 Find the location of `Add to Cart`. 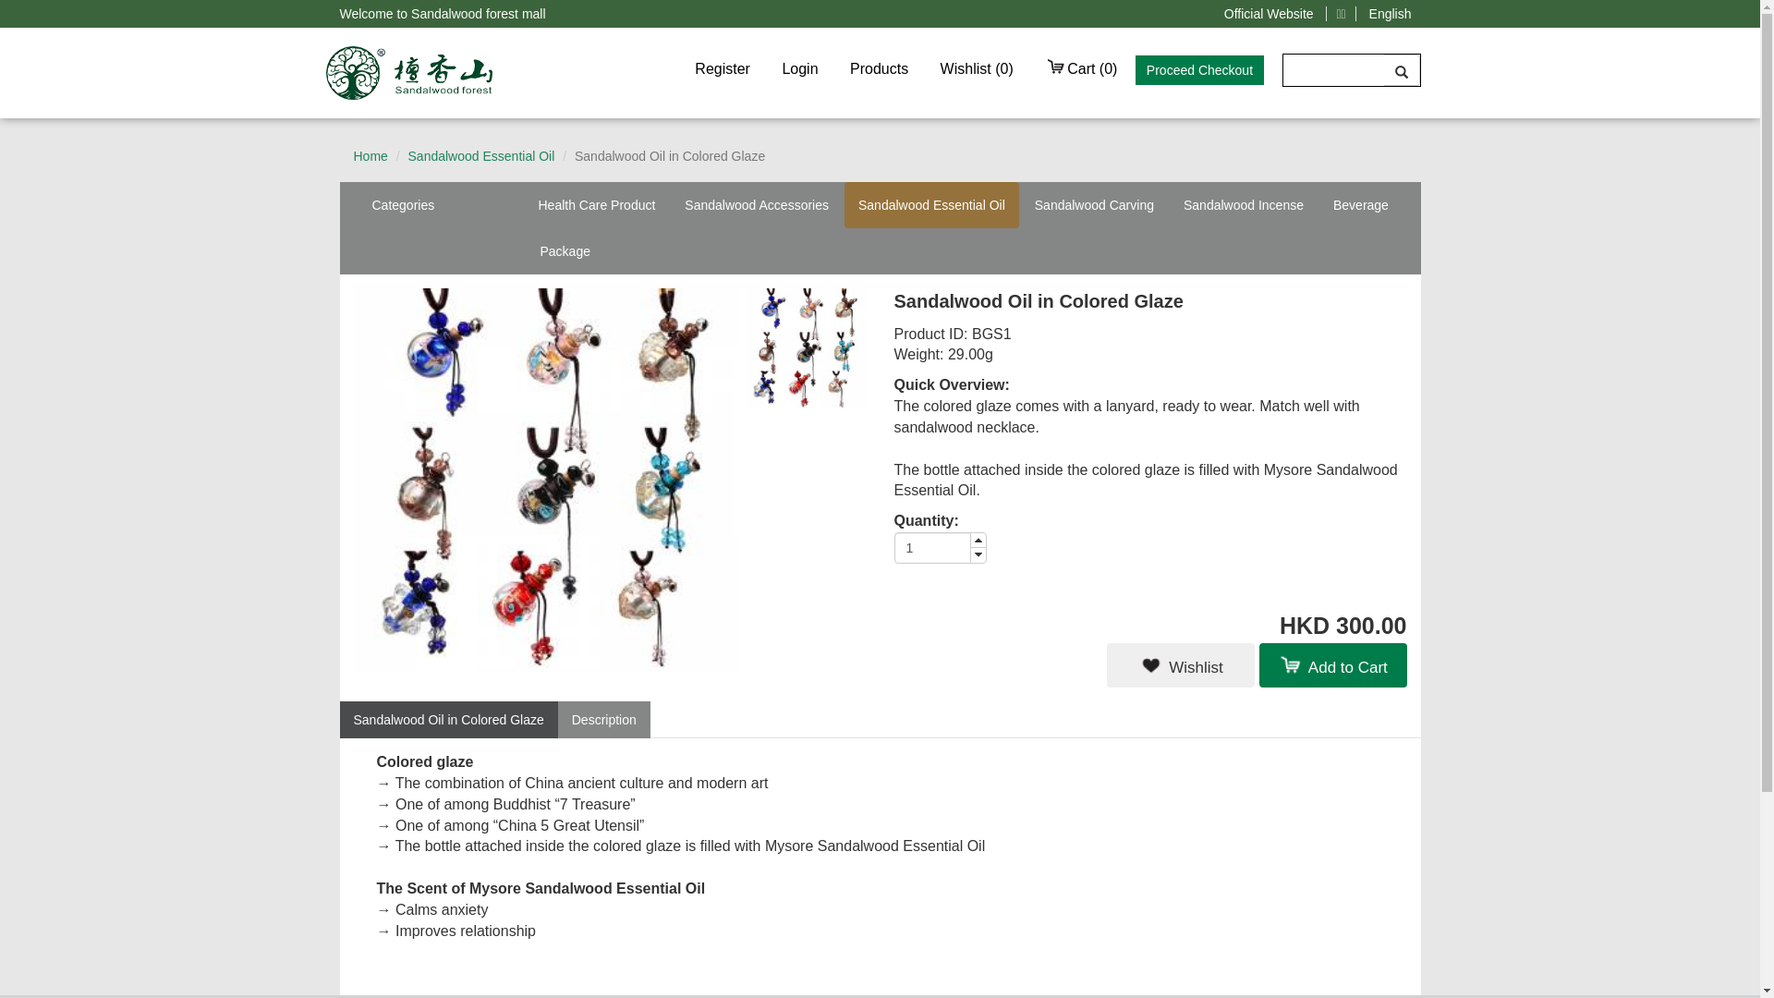

Add to Cart is located at coordinates (1332, 665).